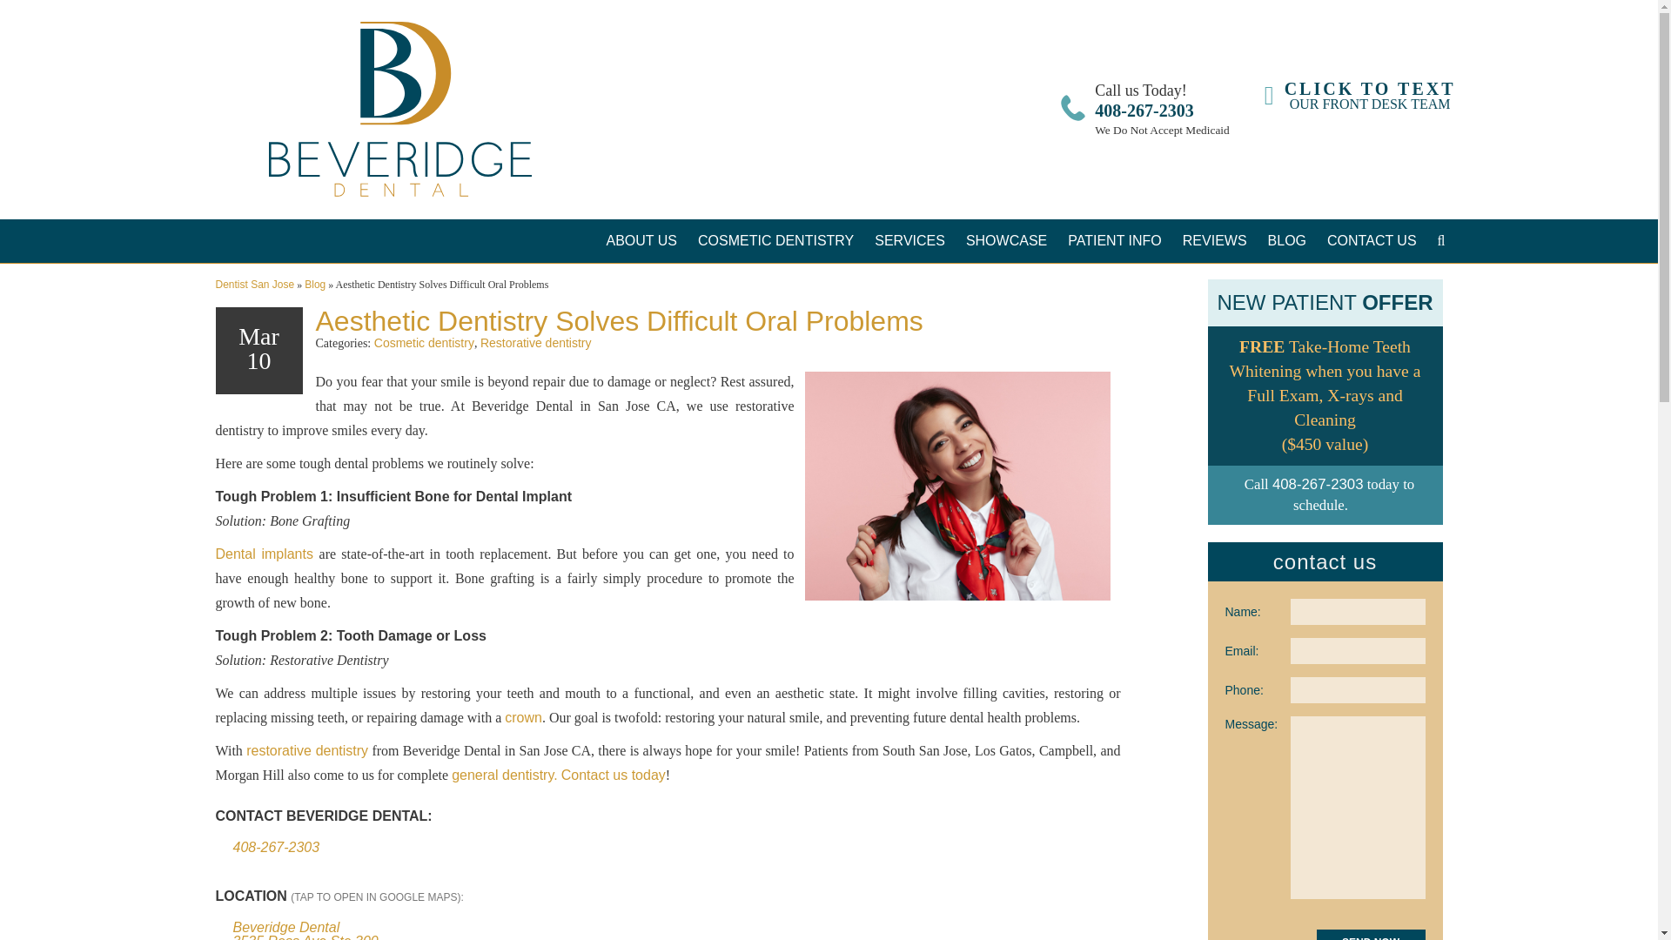 The width and height of the screenshot is (1671, 940). What do you see at coordinates (775, 240) in the screenshot?
I see `408-267-2303` at bounding box center [775, 240].